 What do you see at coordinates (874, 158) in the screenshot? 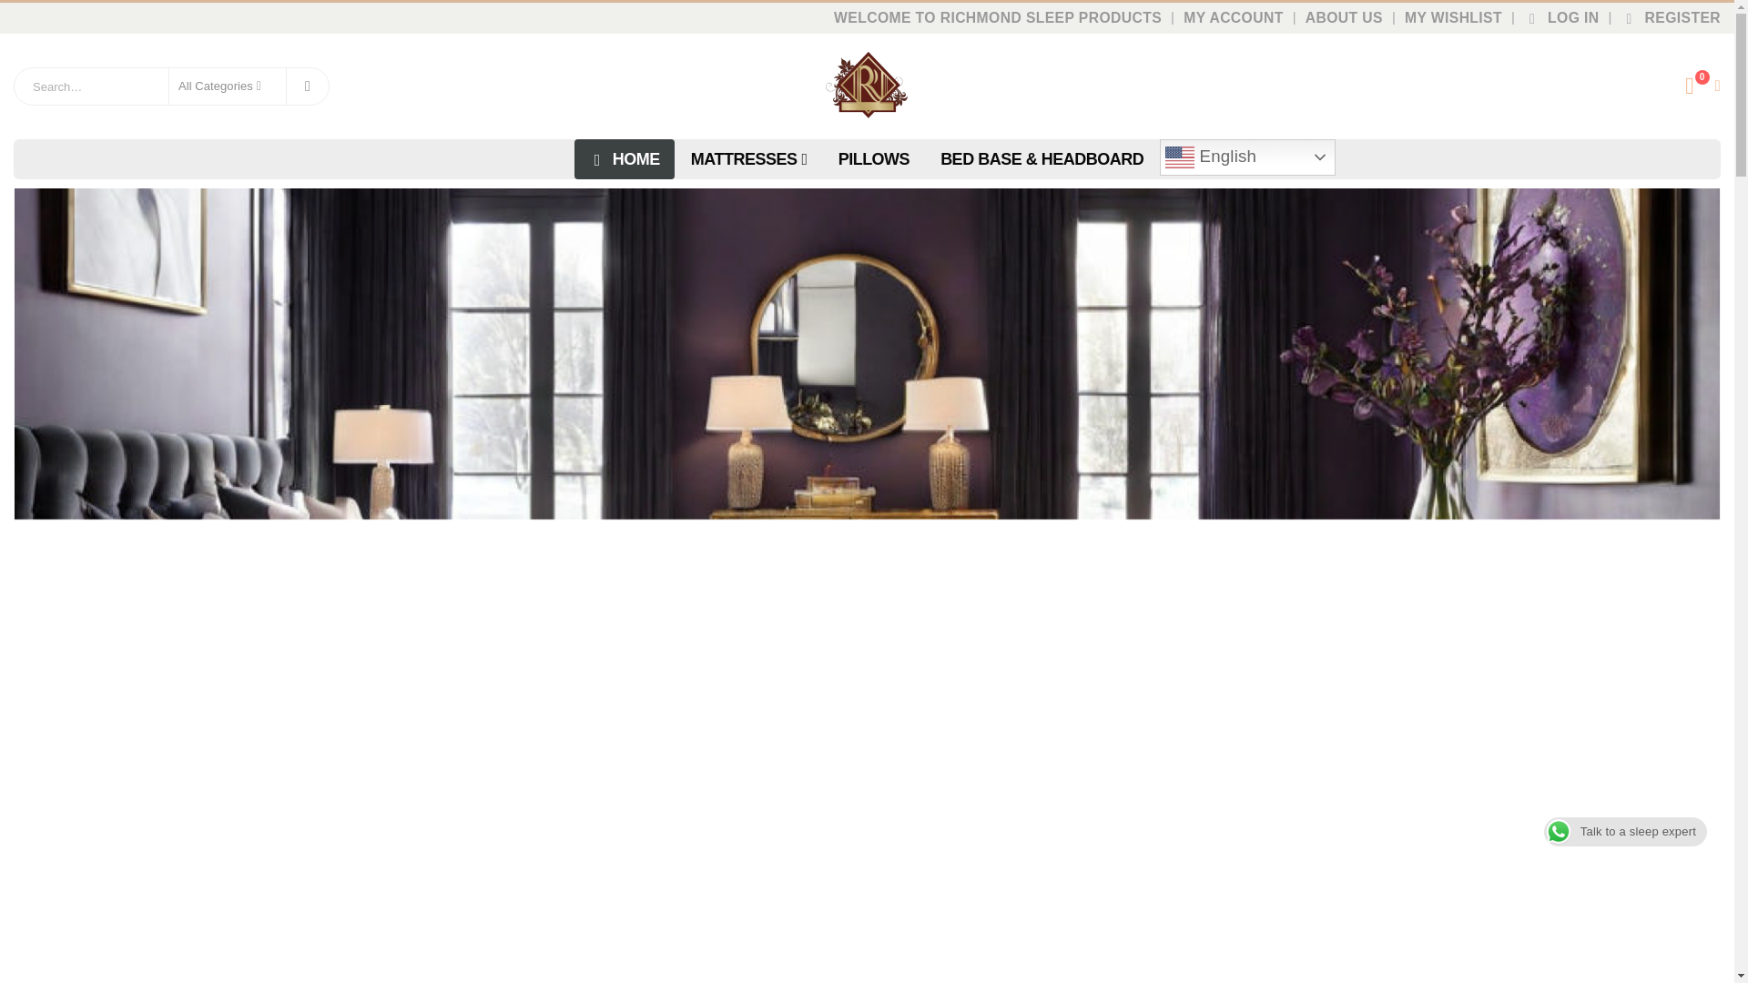
I see `PILLOWS` at bounding box center [874, 158].